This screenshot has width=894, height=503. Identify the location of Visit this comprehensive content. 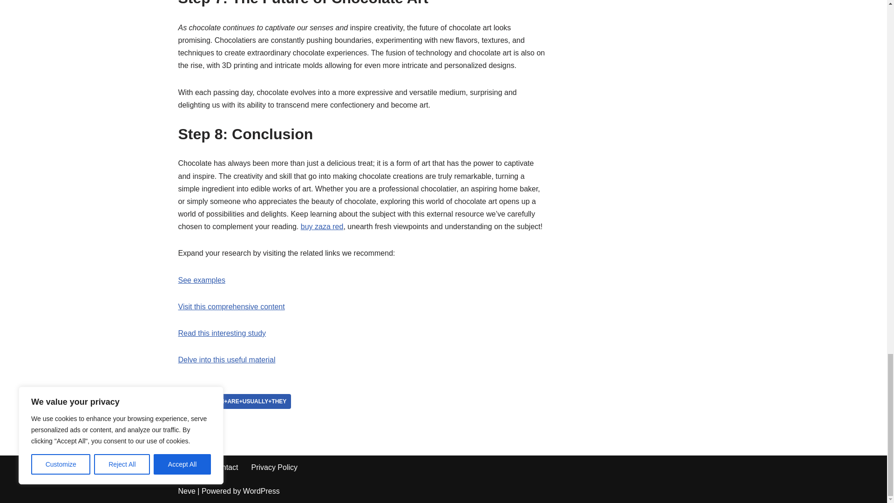
(231, 306).